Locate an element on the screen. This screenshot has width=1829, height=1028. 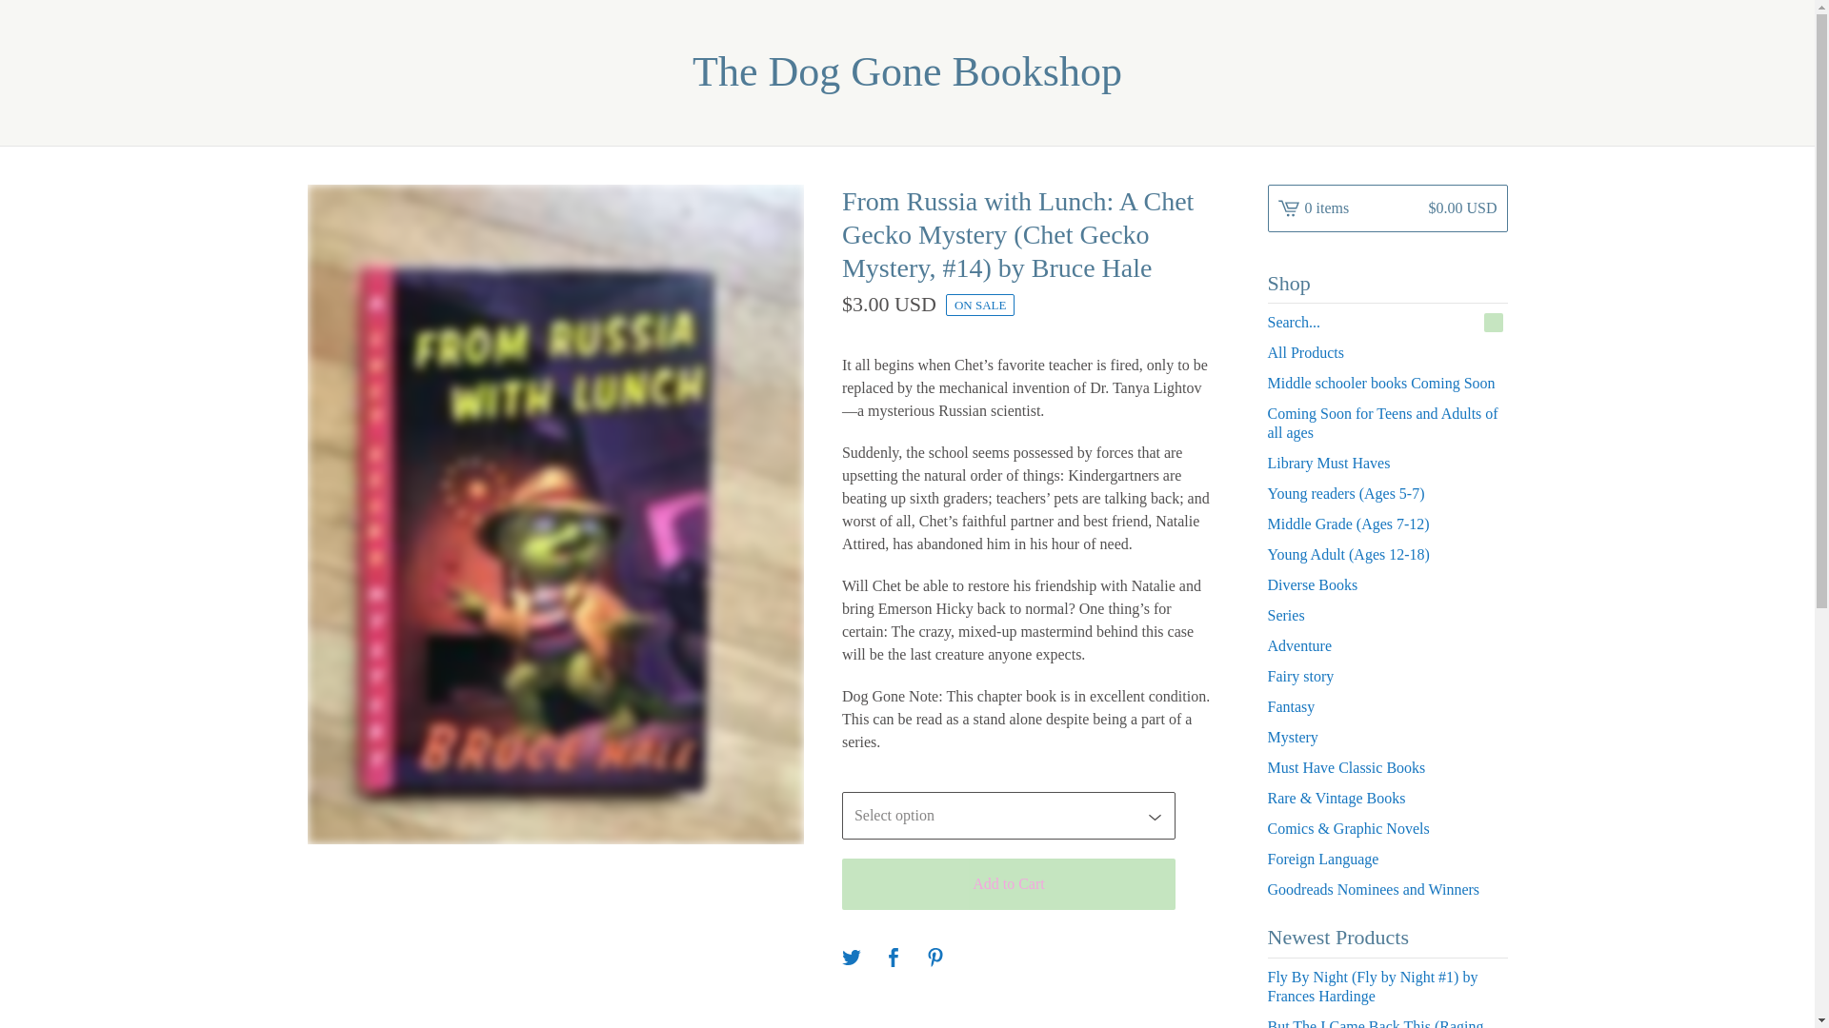
Diverse Books is located at coordinates (1387, 584).